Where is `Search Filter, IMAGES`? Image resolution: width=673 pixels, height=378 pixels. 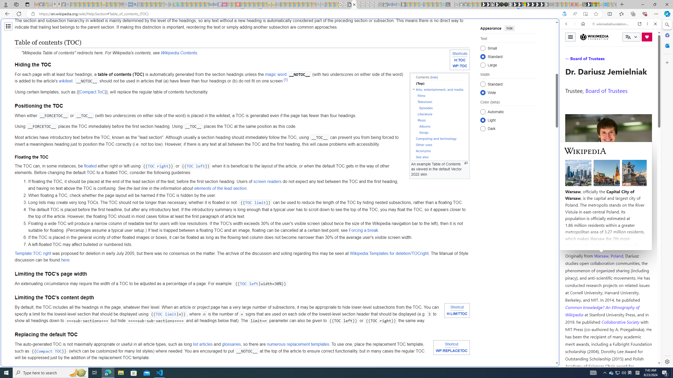 Search Filter, IMAGES is located at coordinates (584, 60).